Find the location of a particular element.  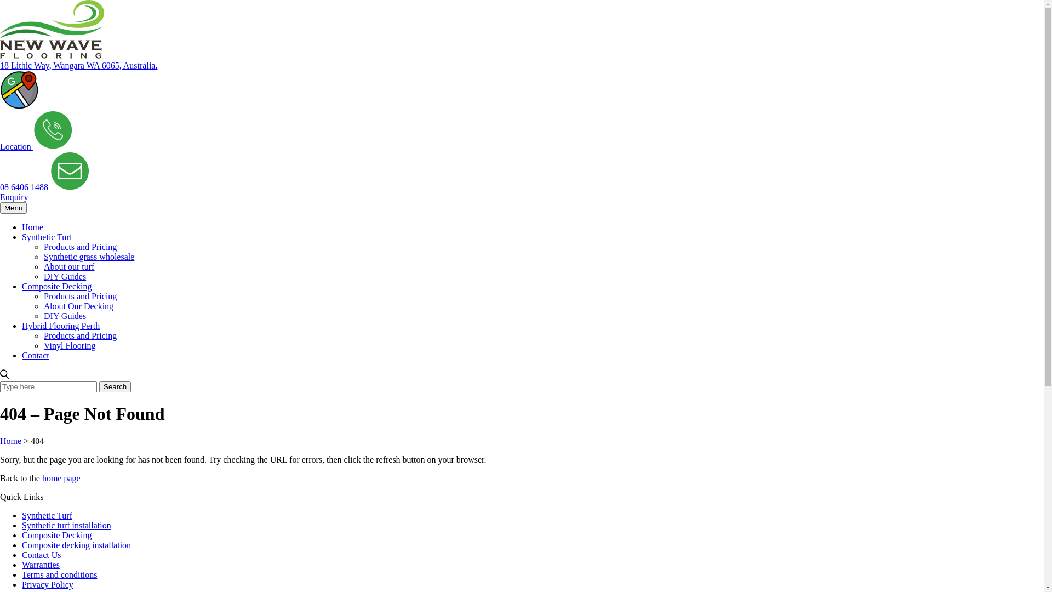

Terms and conditions is located at coordinates (60, 574).